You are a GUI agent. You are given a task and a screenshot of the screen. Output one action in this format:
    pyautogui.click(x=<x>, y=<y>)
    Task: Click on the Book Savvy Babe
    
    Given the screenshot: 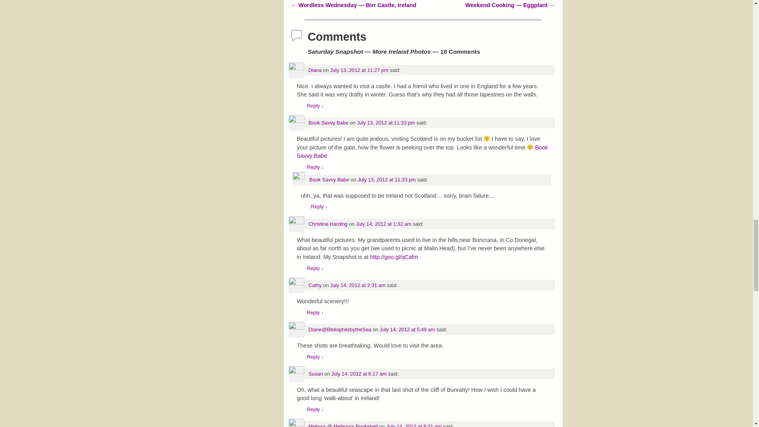 What is the action you would take?
    pyautogui.click(x=328, y=123)
    